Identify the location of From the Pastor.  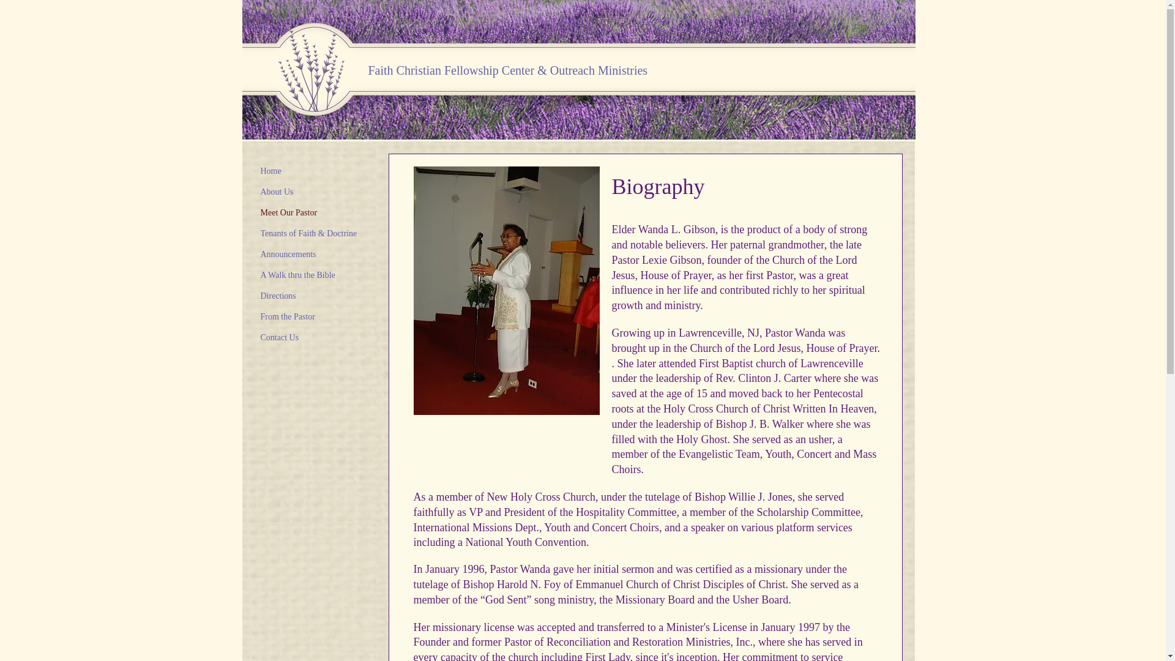
(288, 317).